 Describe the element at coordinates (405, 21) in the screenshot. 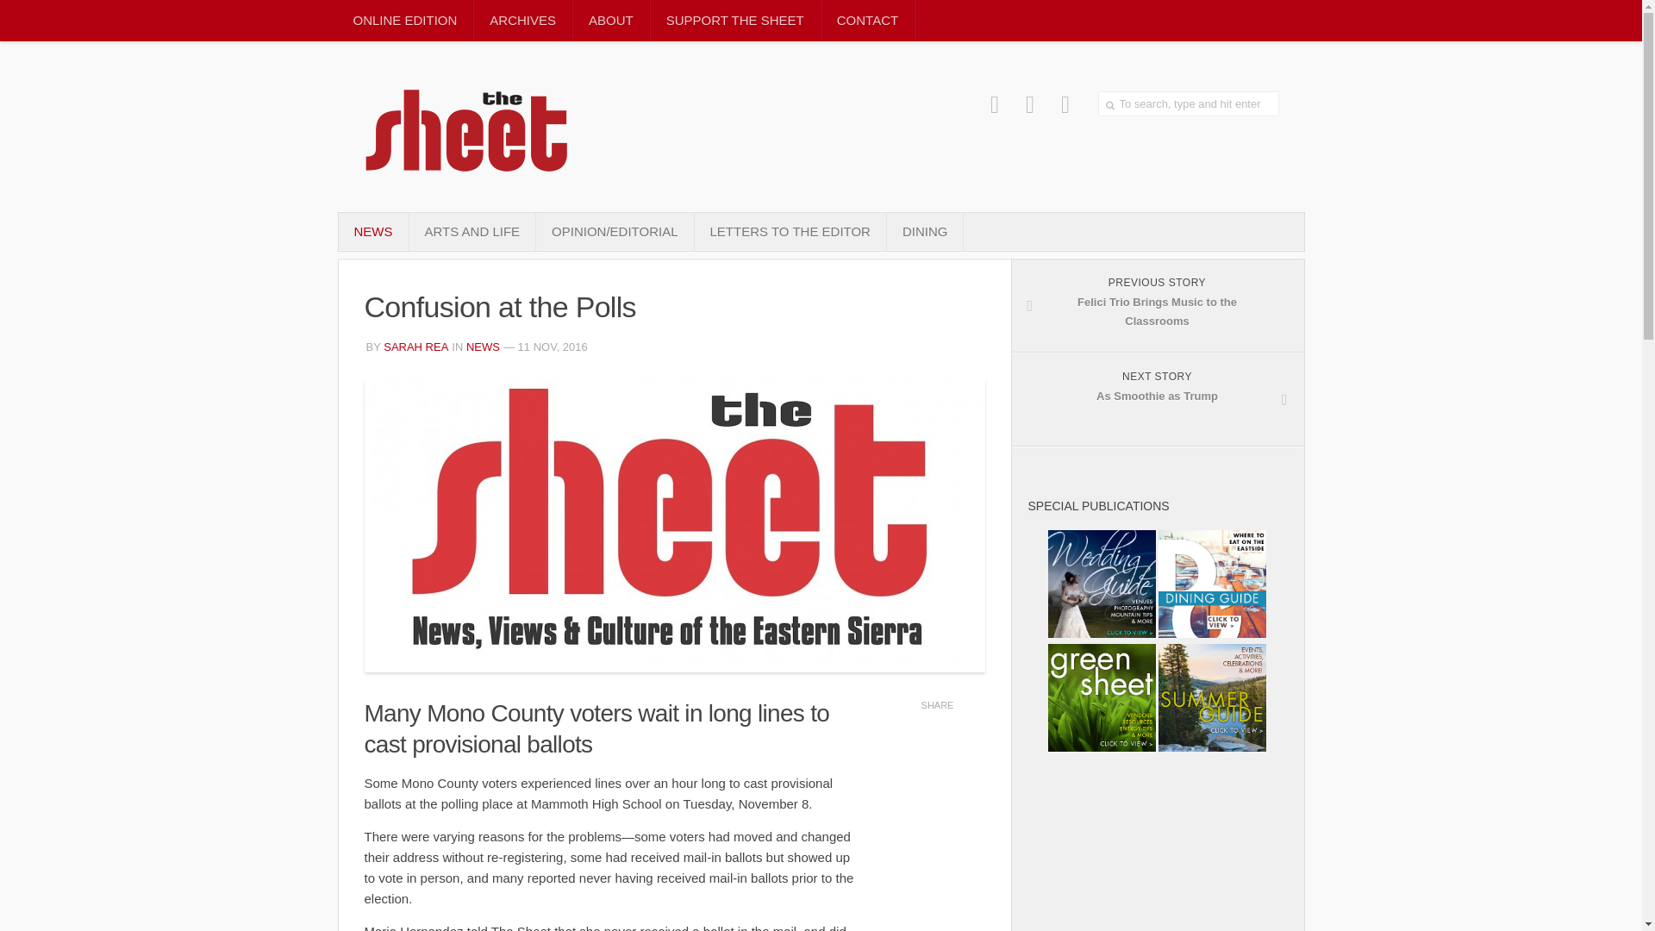

I see `NEWS` at that location.